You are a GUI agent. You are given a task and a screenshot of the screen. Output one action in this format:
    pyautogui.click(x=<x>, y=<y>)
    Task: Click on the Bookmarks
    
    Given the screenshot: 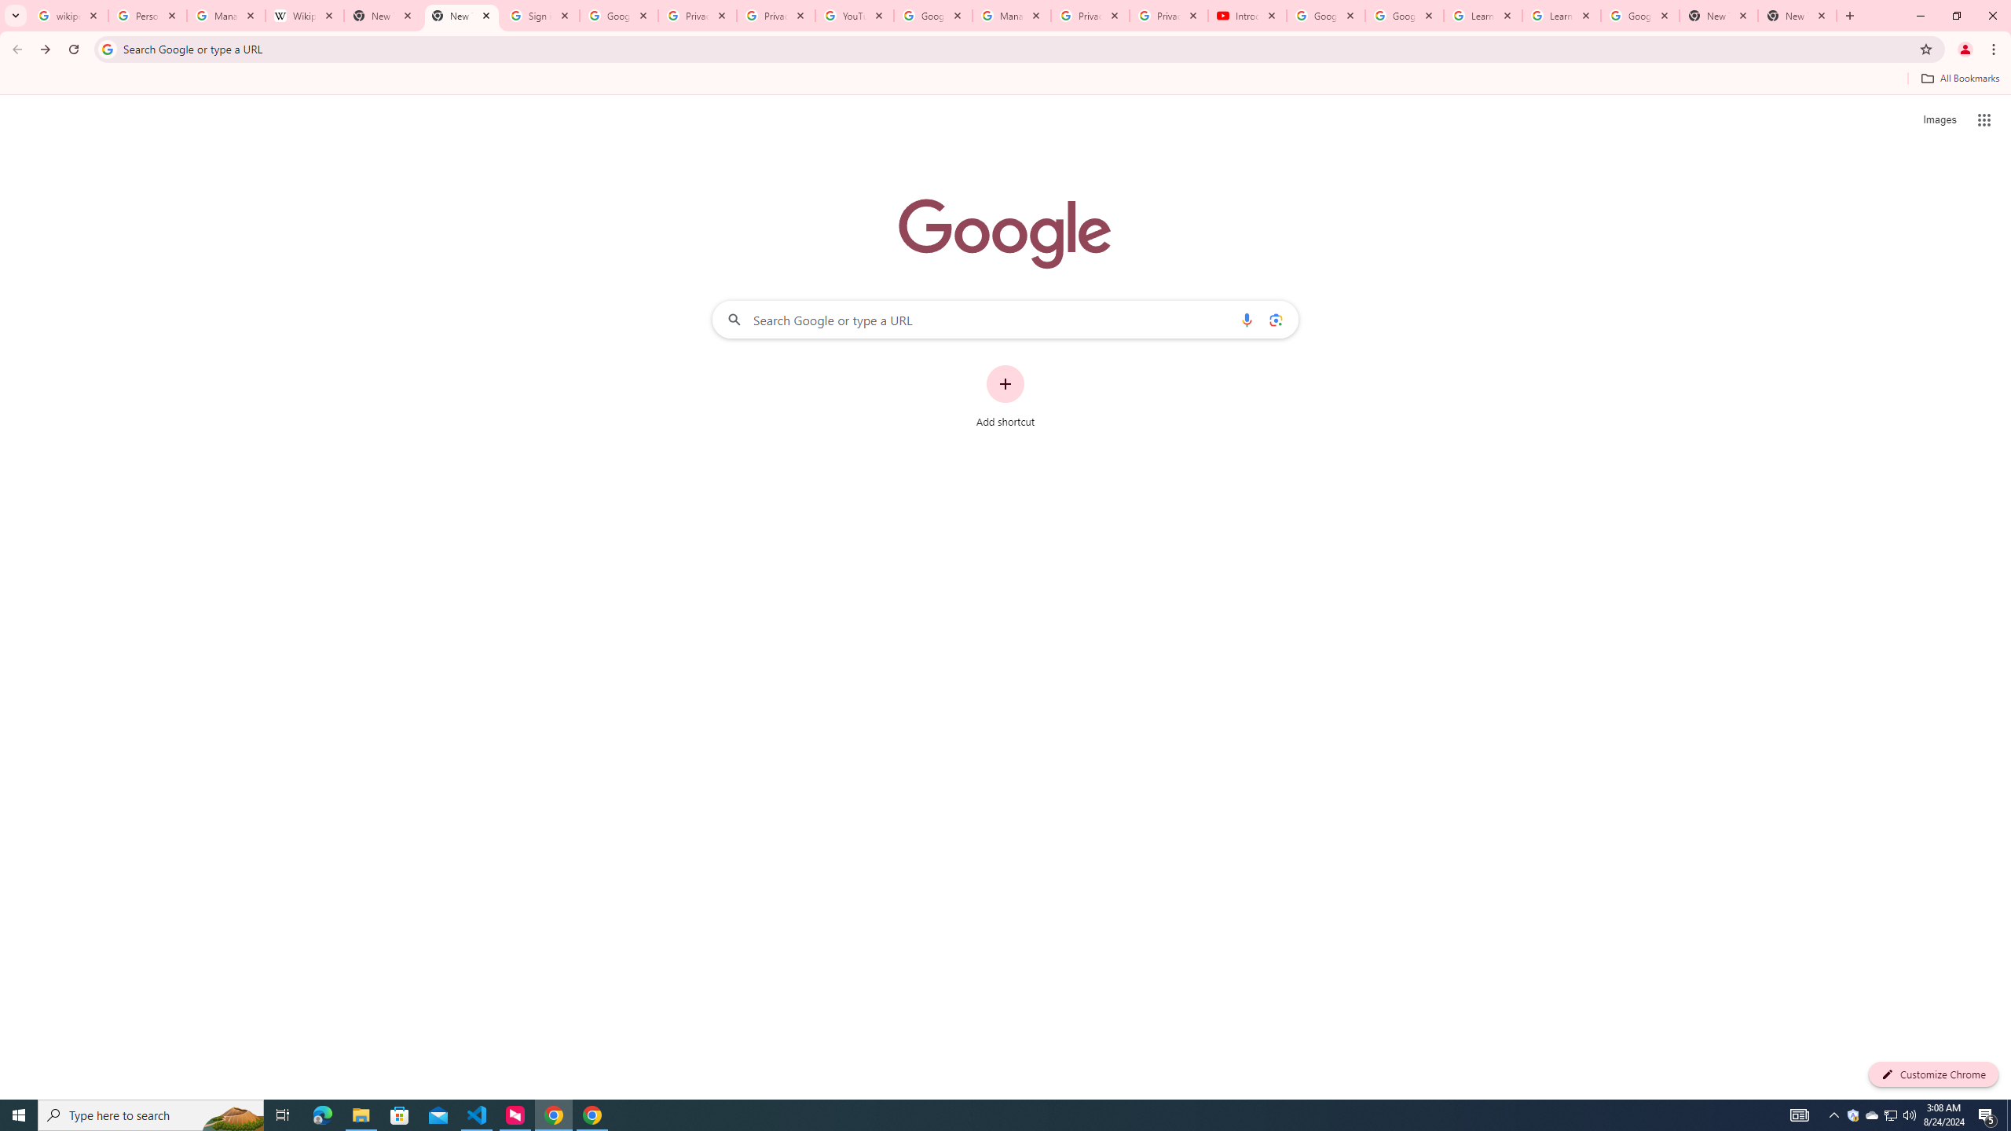 What is the action you would take?
    pyautogui.click(x=1005, y=80)
    